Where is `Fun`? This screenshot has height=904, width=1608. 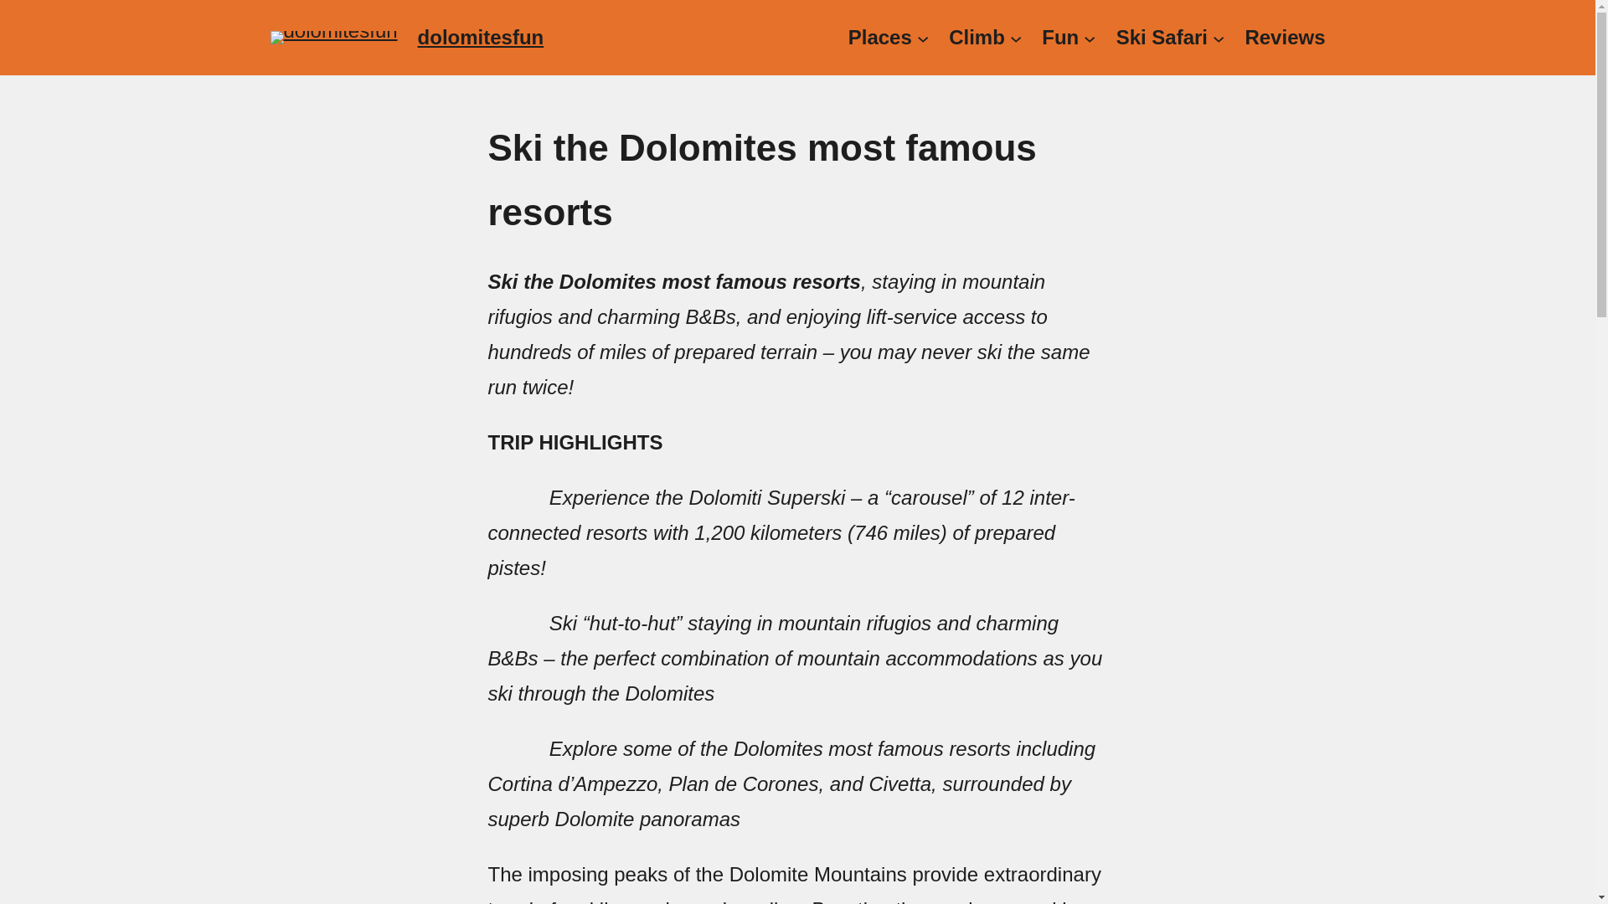
Fun is located at coordinates (1060, 37).